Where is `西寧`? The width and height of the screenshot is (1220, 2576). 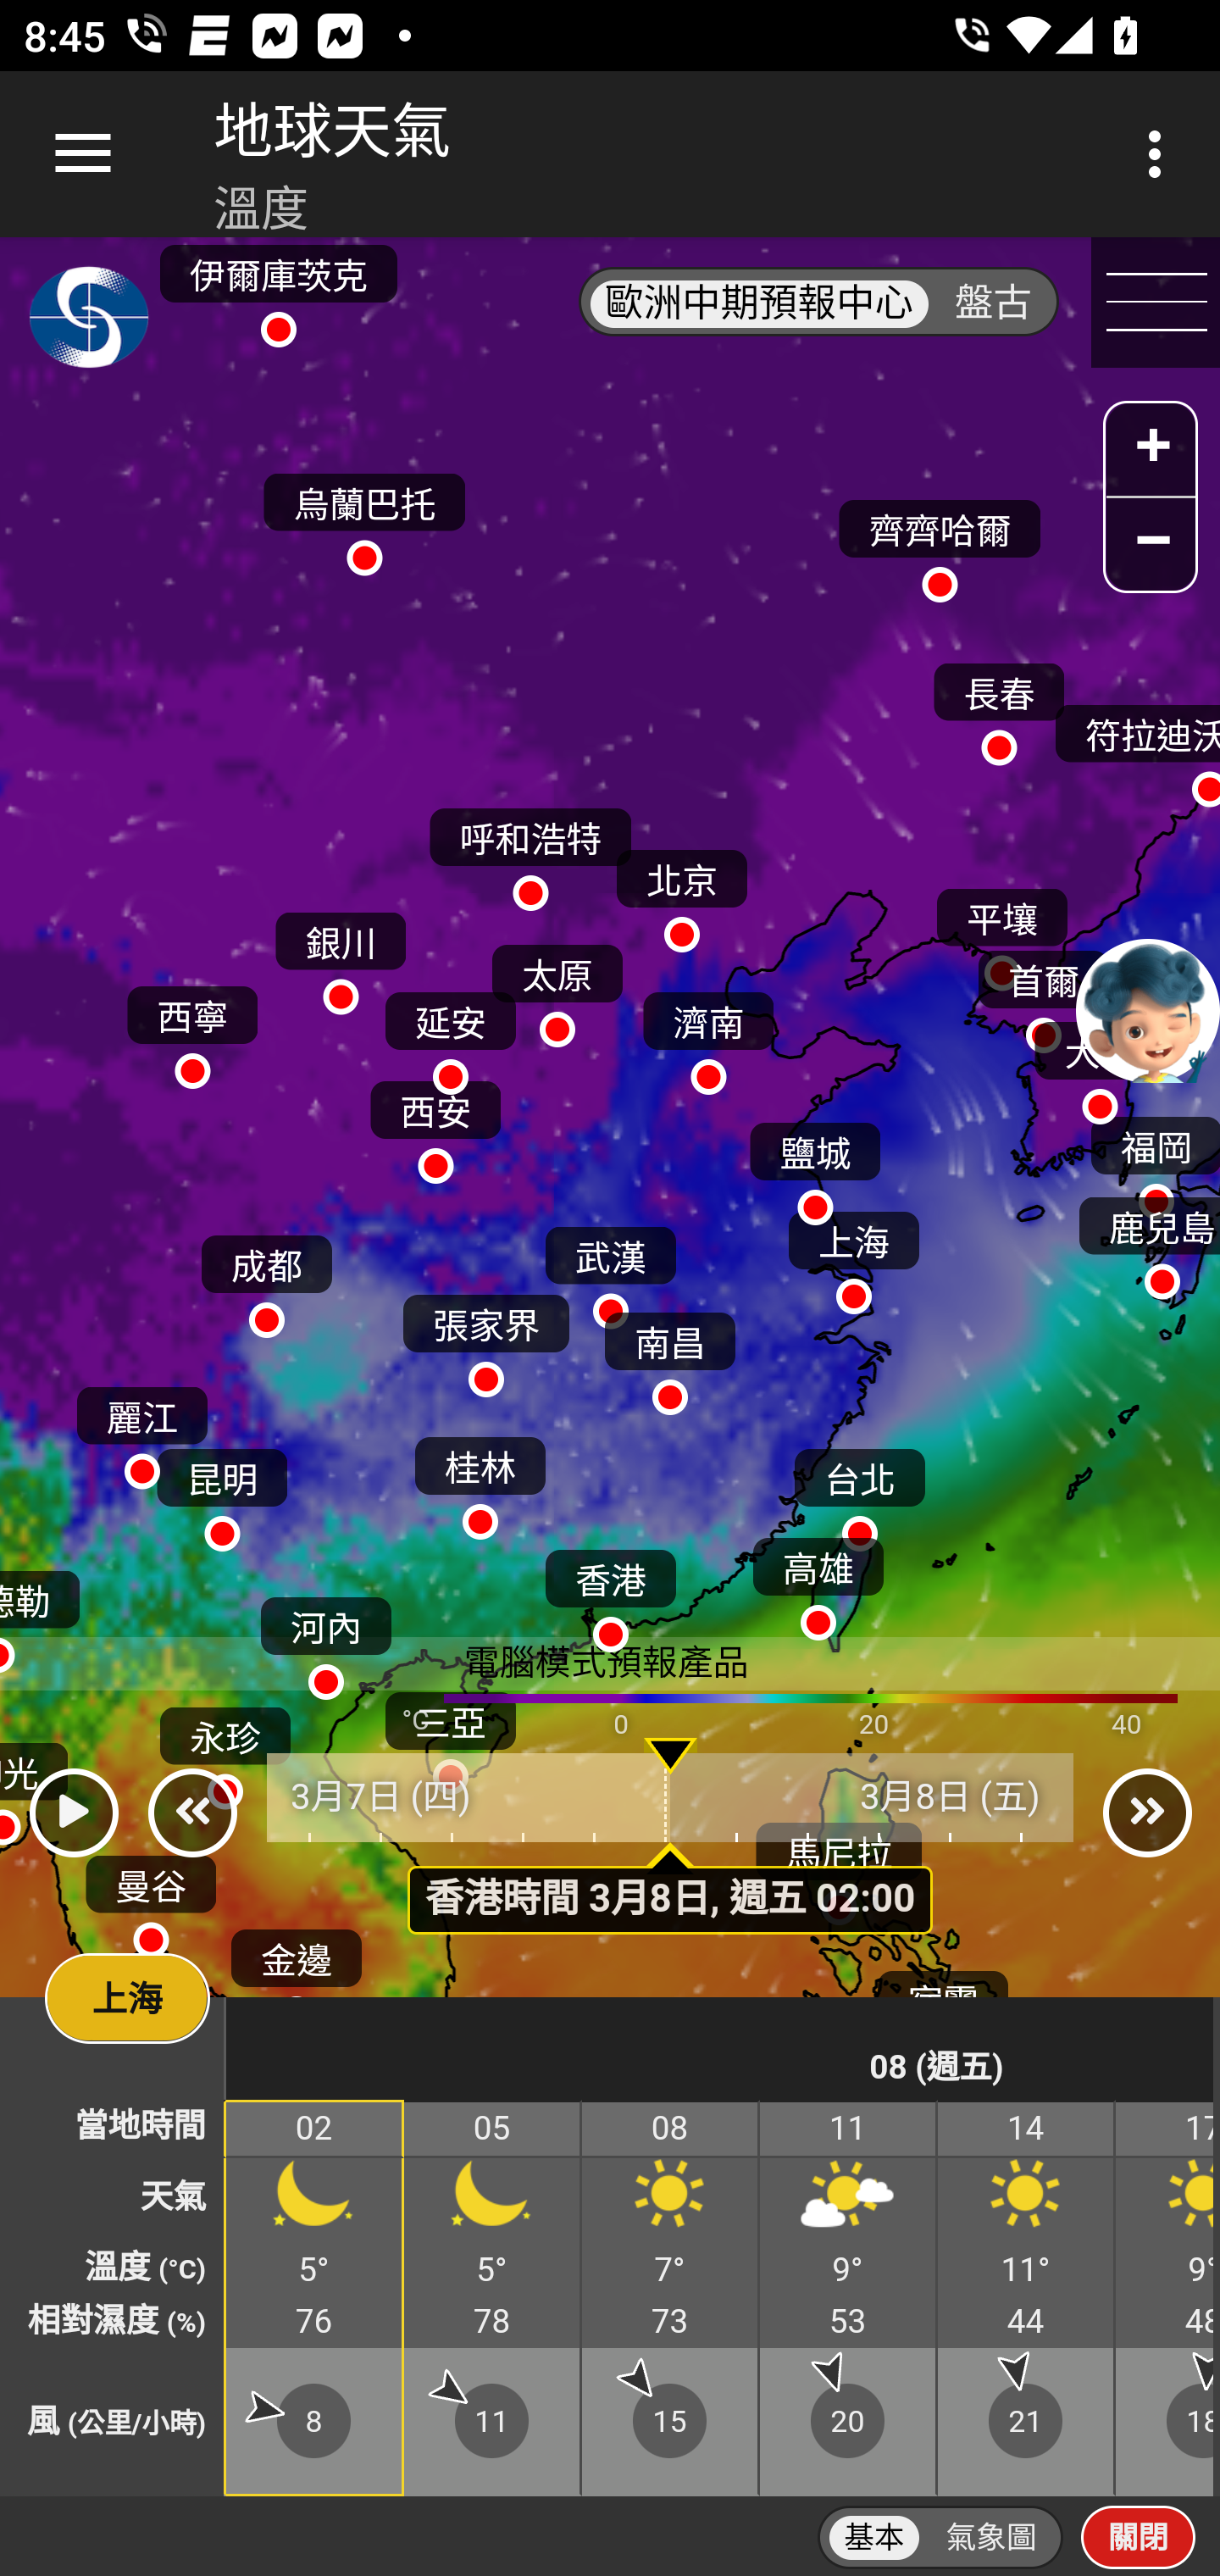 西寧 is located at coordinates (192, 1029).